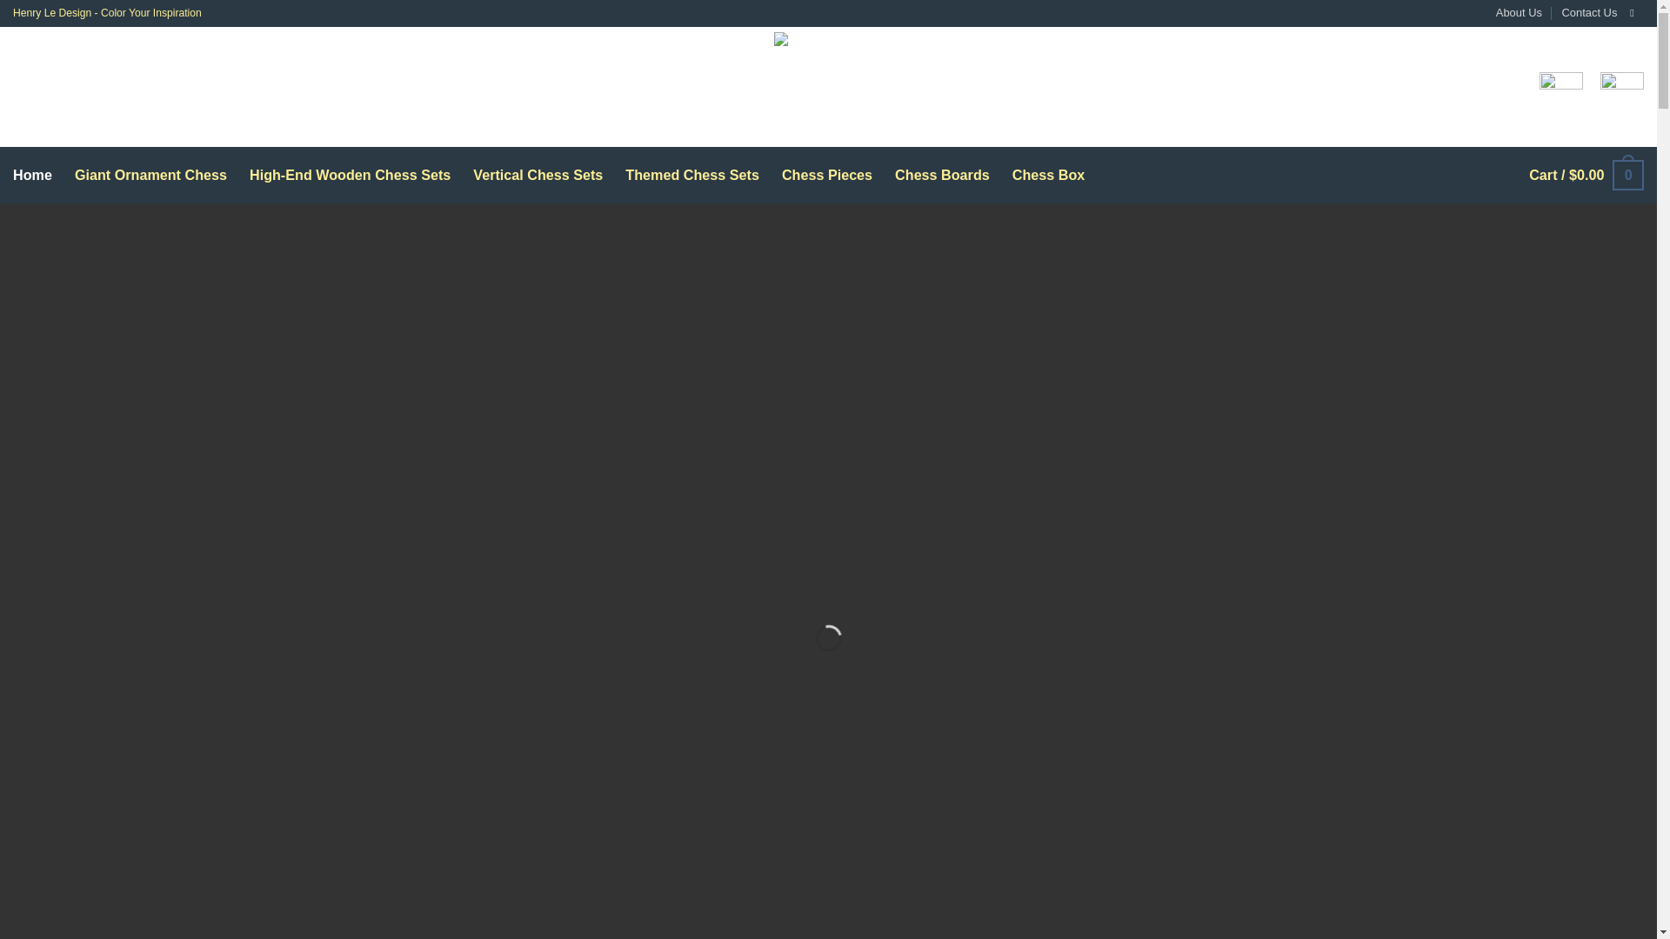  What do you see at coordinates (828, 87) in the screenshot?
I see `Henry Chess Sets` at bounding box center [828, 87].